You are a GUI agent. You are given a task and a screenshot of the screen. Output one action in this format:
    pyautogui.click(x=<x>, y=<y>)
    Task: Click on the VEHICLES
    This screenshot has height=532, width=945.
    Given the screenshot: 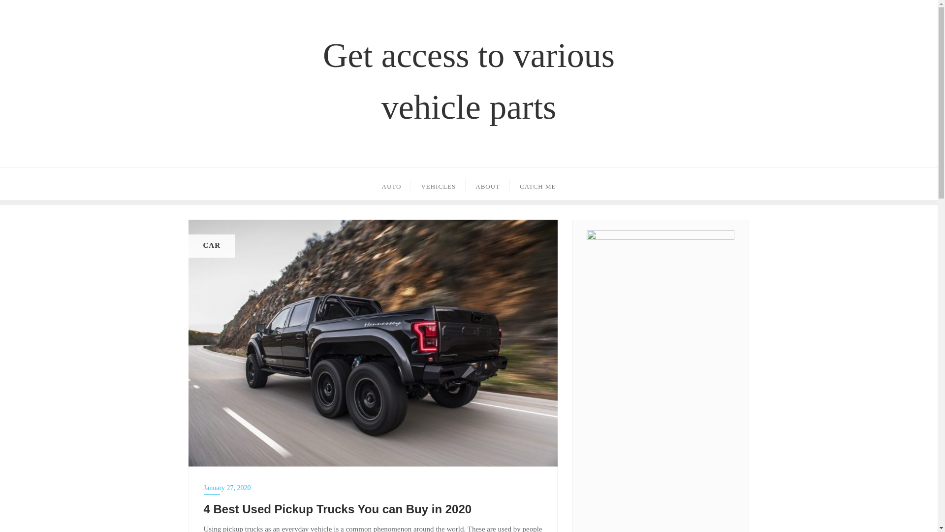 What is the action you would take?
    pyautogui.click(x=438, y=184)
    